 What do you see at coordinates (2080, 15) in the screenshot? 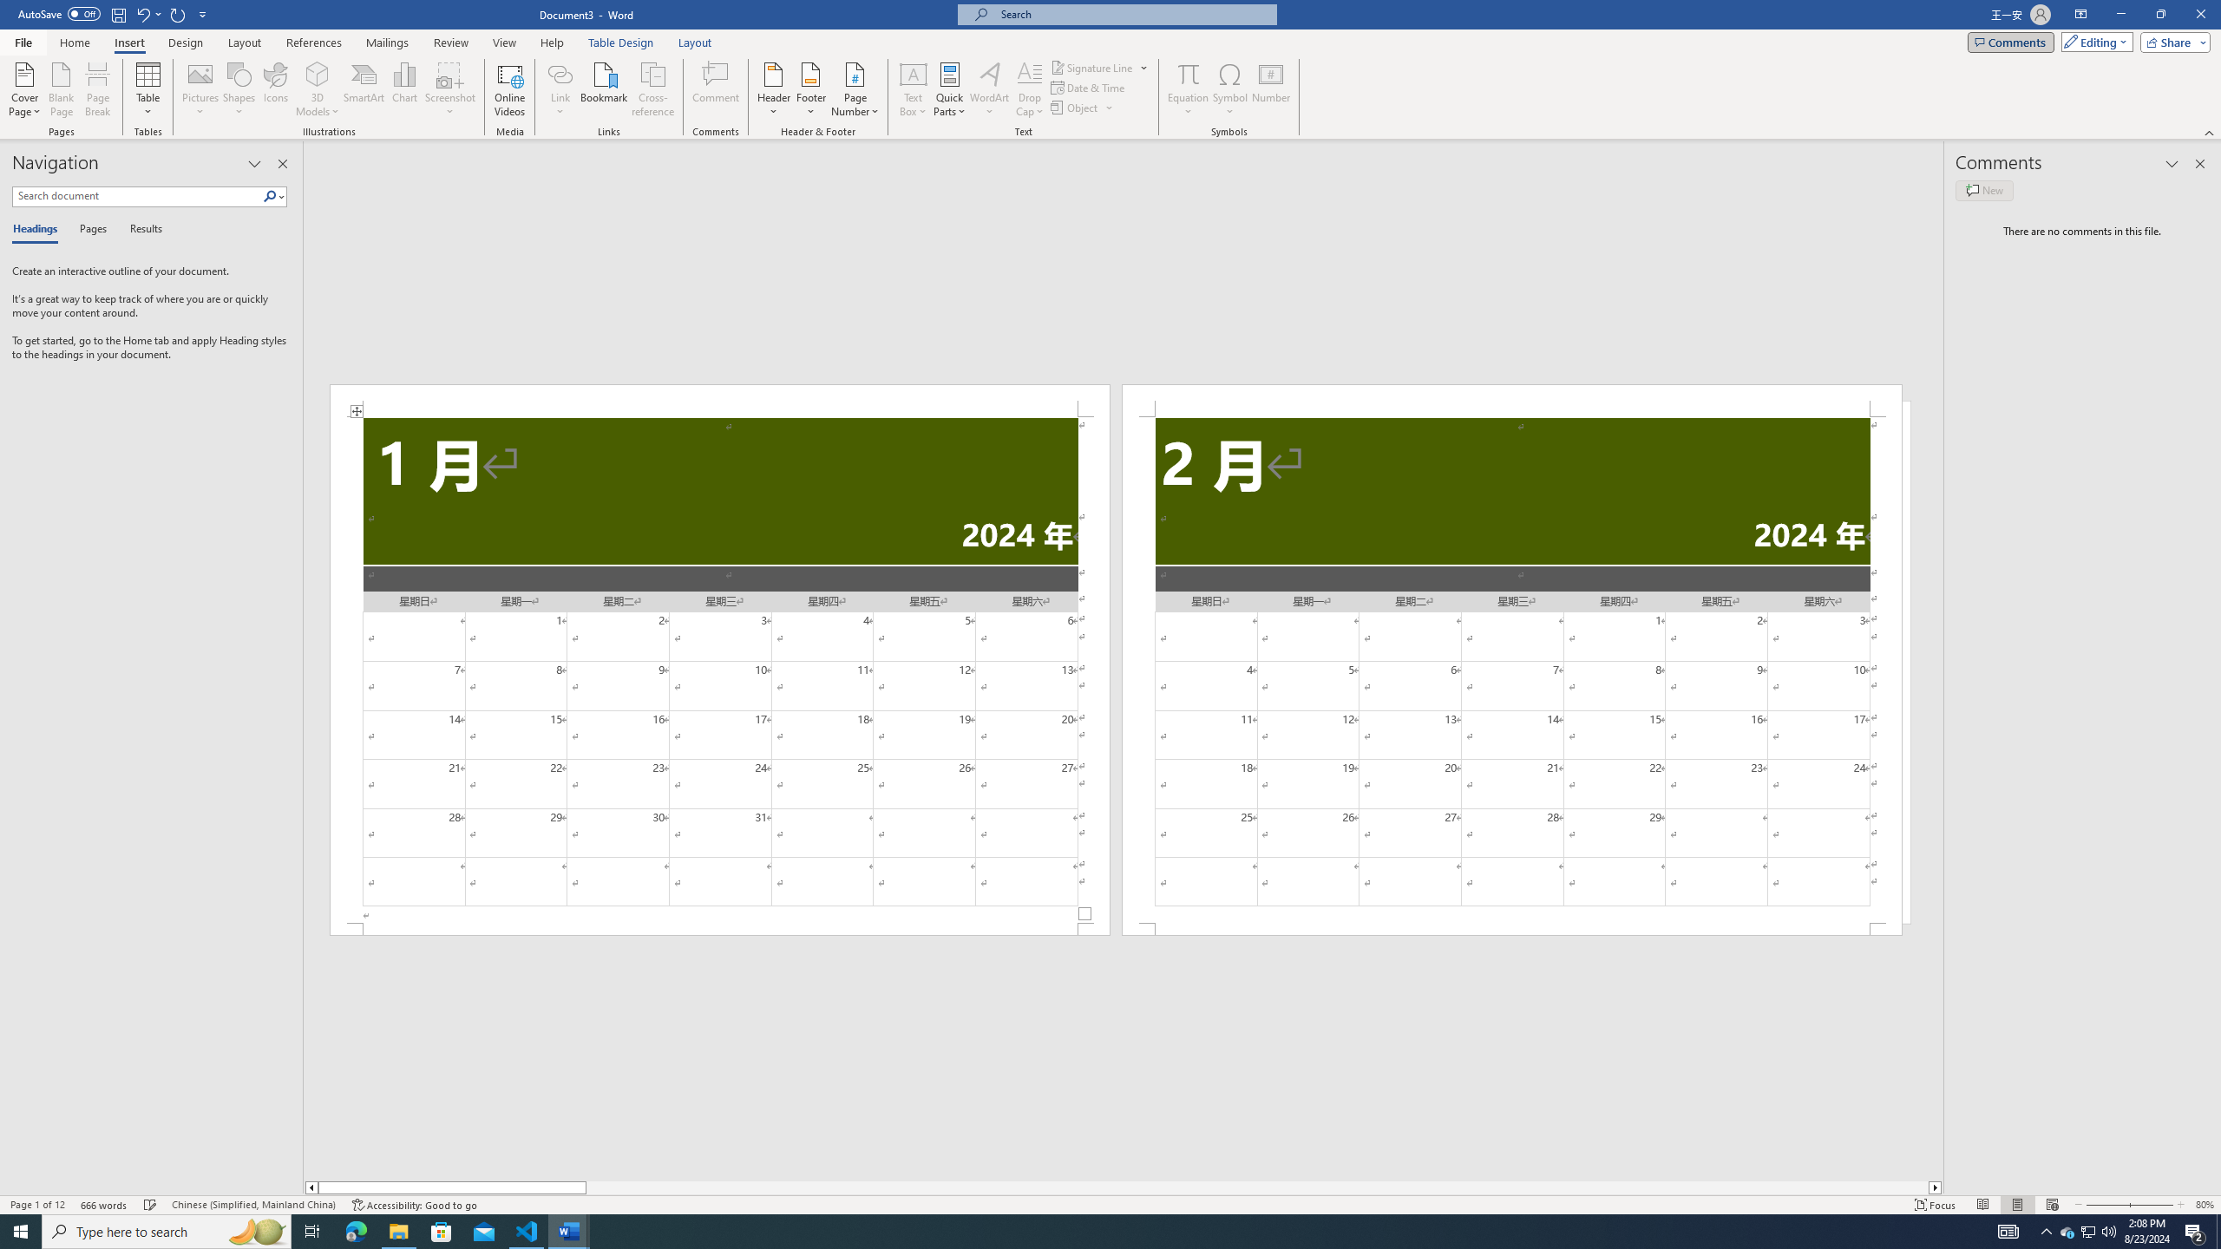
I see `Ribbon Display Options` at bounding box center [2080, 15].